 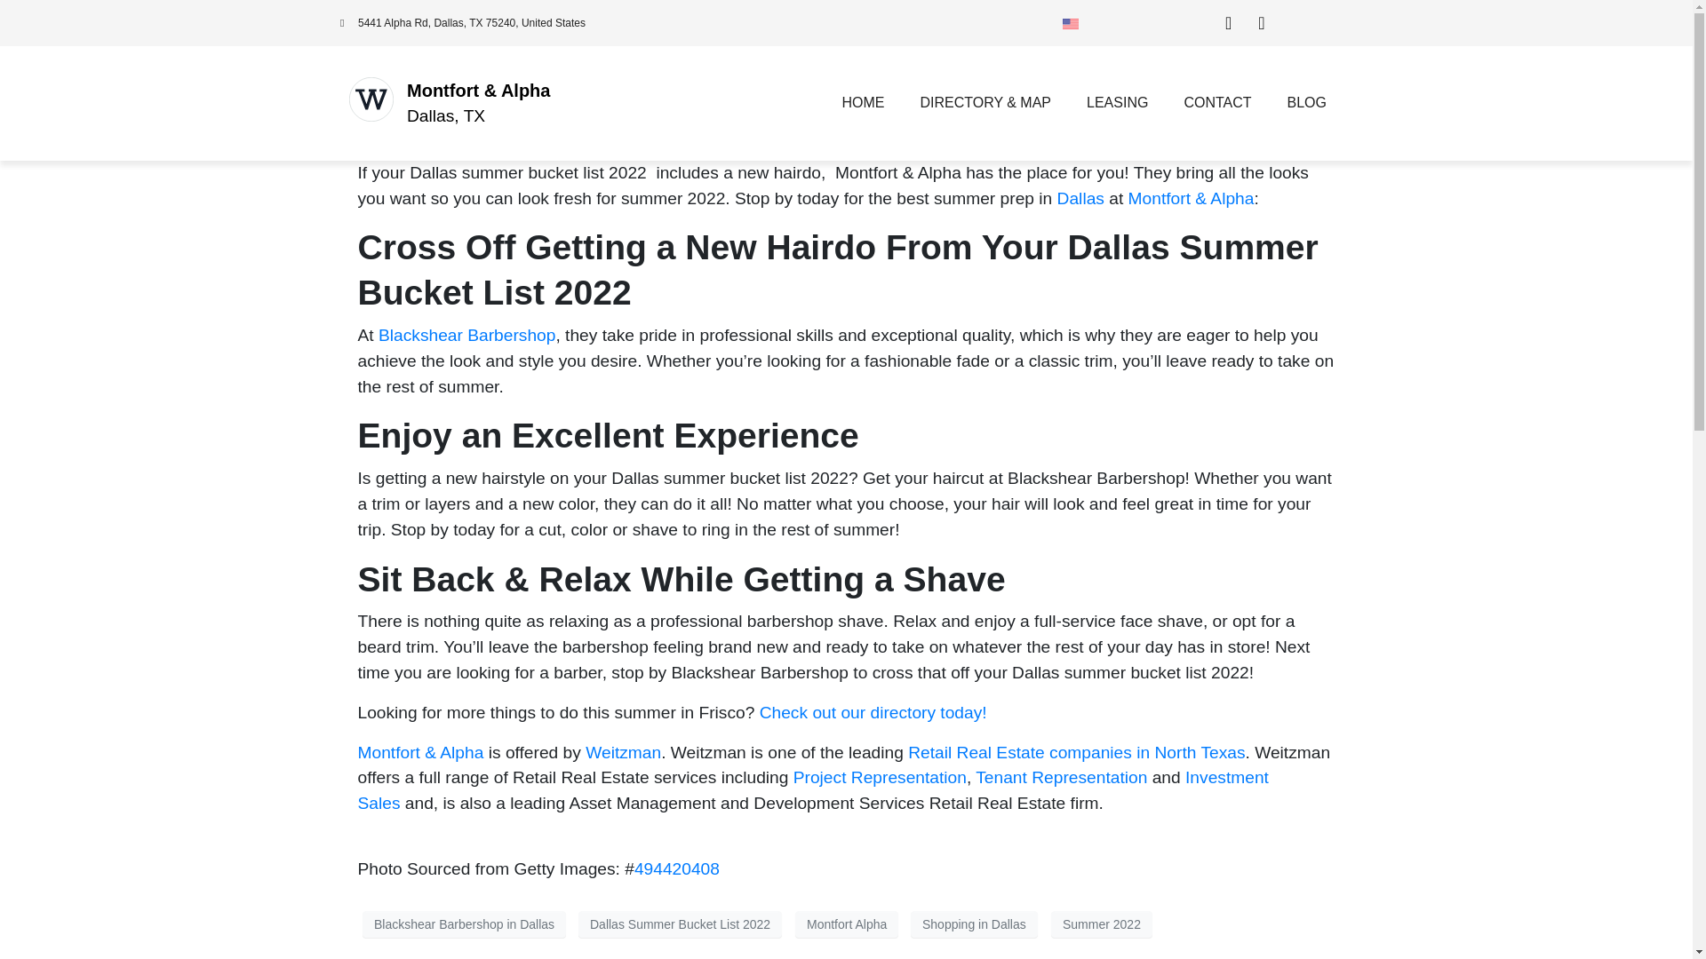 What do you see at coordinates (1117, 103) in the screenshot?
I see `LEASING` at bounding box center [1117, 103].